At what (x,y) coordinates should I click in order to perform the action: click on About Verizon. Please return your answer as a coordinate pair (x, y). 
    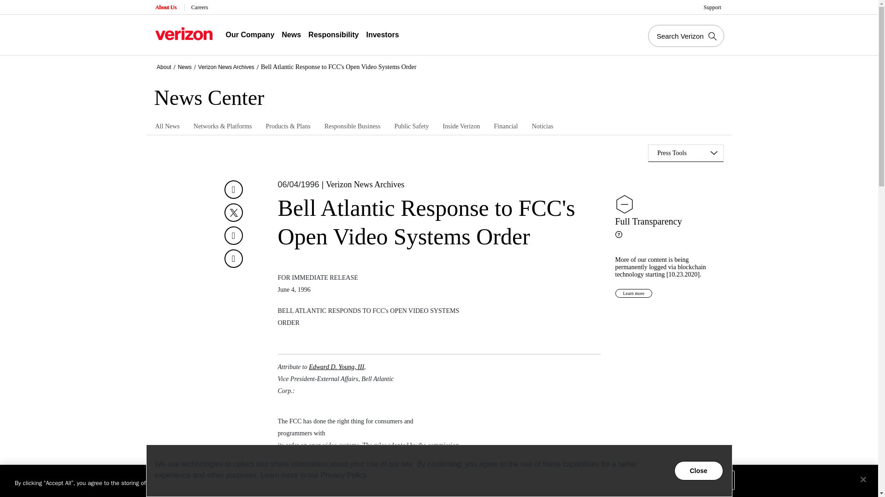
    Looking at the image, I should click on (183, 34).